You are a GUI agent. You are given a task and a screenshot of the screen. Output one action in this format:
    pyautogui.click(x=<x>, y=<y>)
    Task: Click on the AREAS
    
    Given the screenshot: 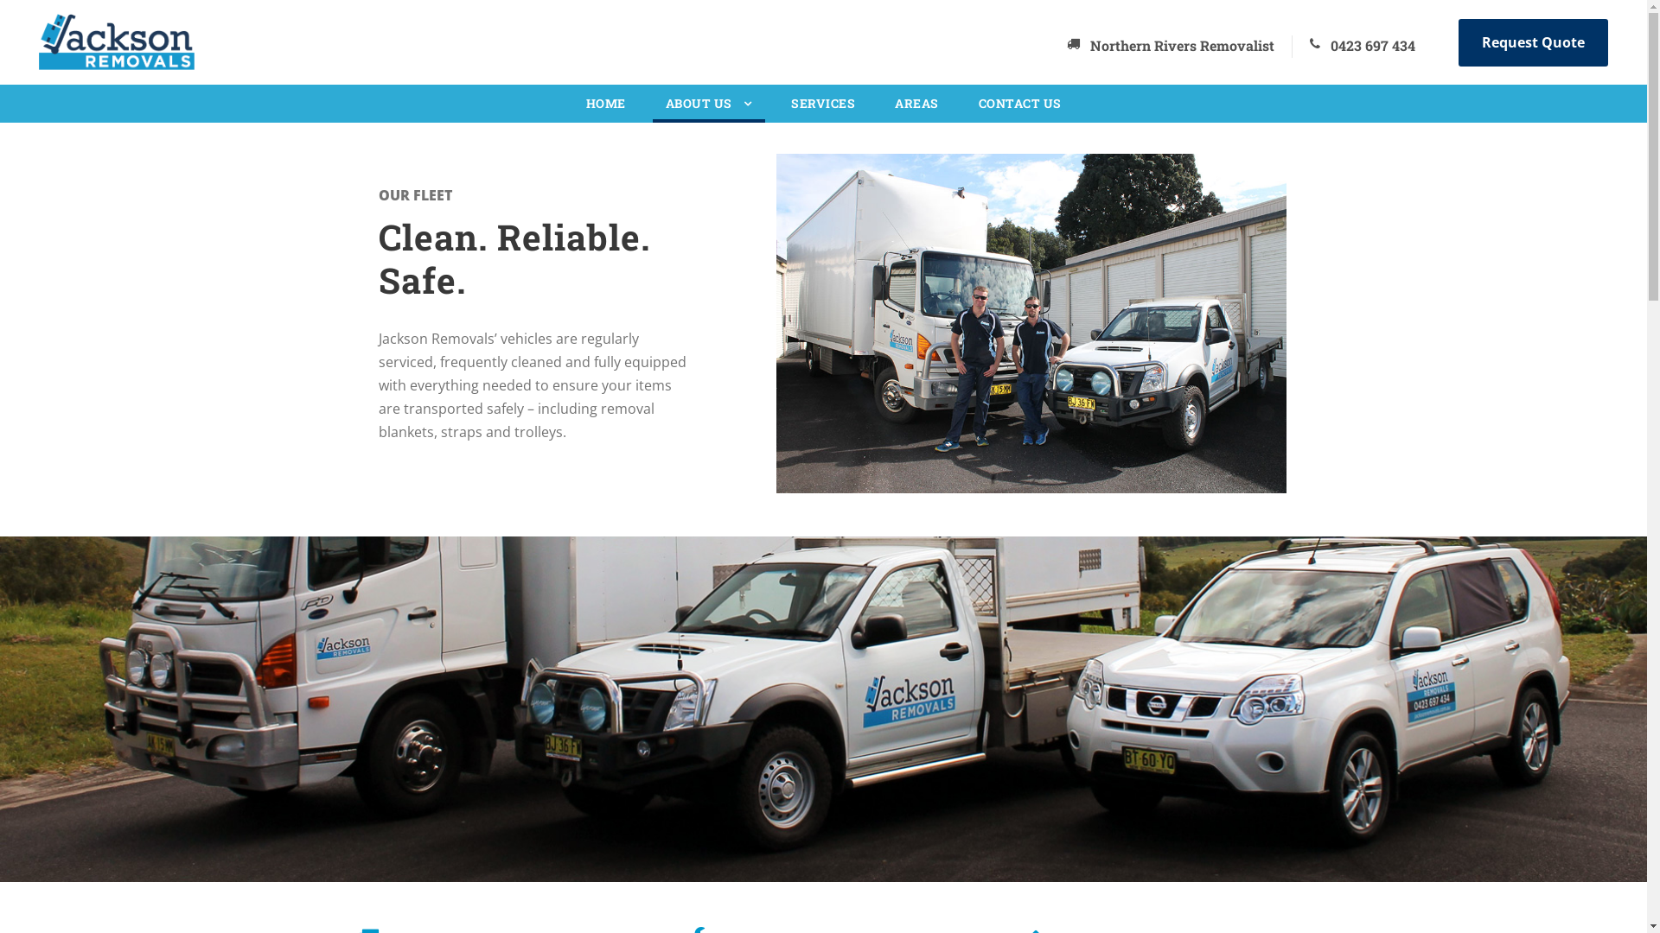 What is the action you would take?
    pyautogui.click(x=916, y=108)
    